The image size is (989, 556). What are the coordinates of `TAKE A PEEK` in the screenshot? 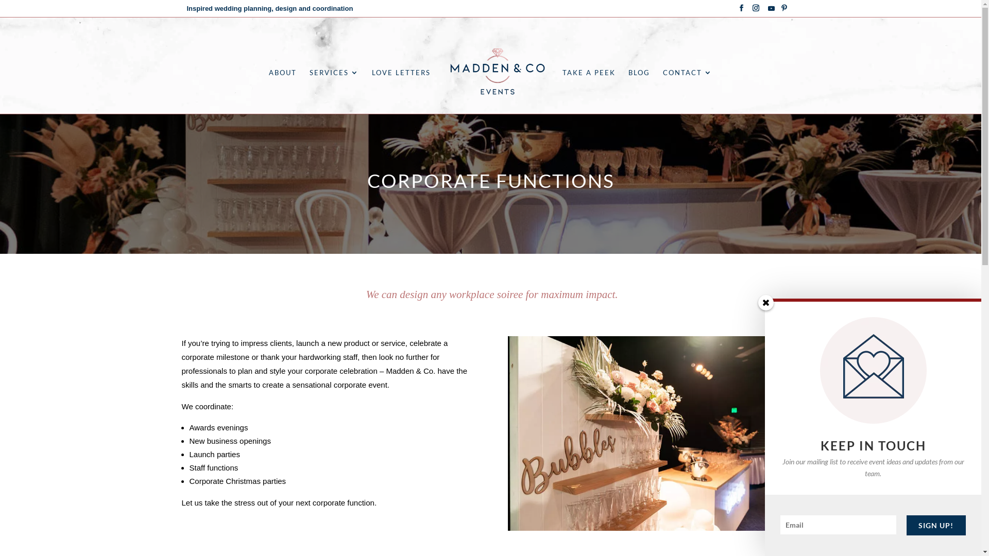 It's located at (589, 92).